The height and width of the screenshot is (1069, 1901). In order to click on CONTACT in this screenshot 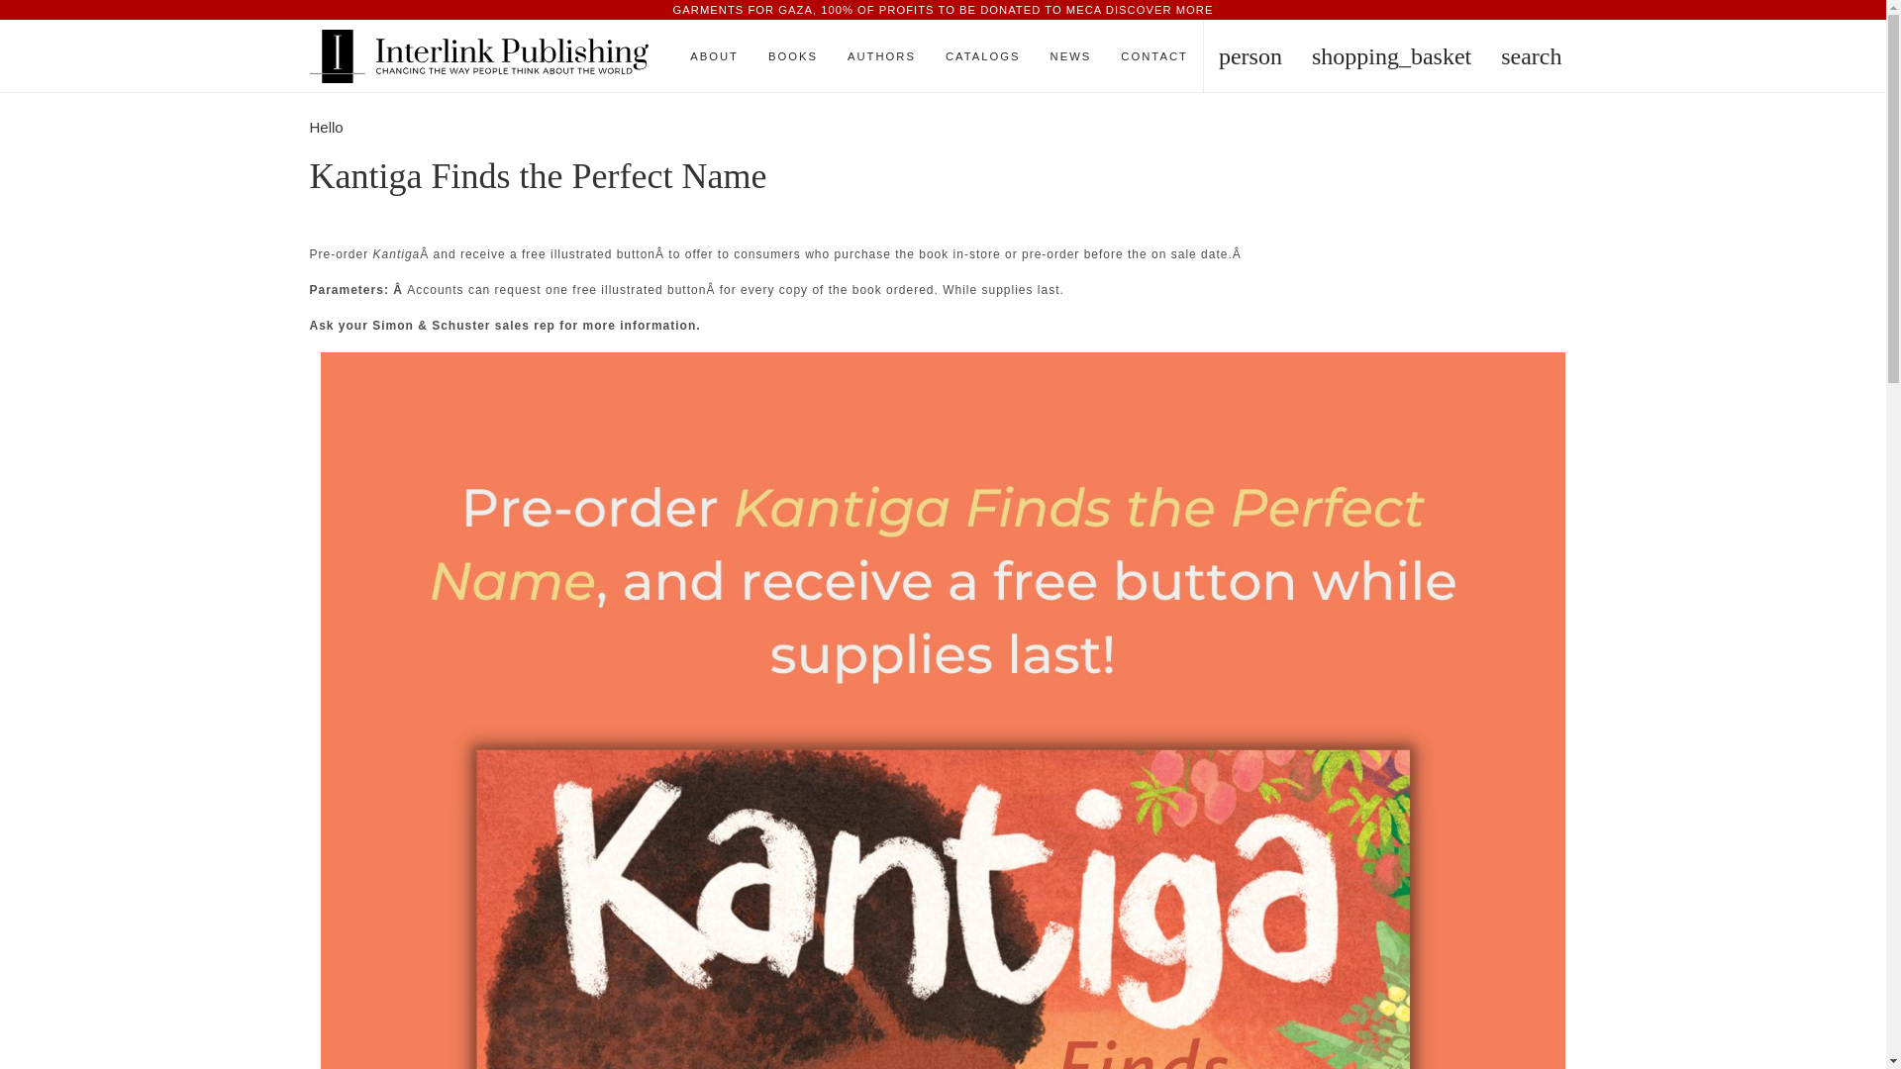, I will do `click(1154, 55)`.